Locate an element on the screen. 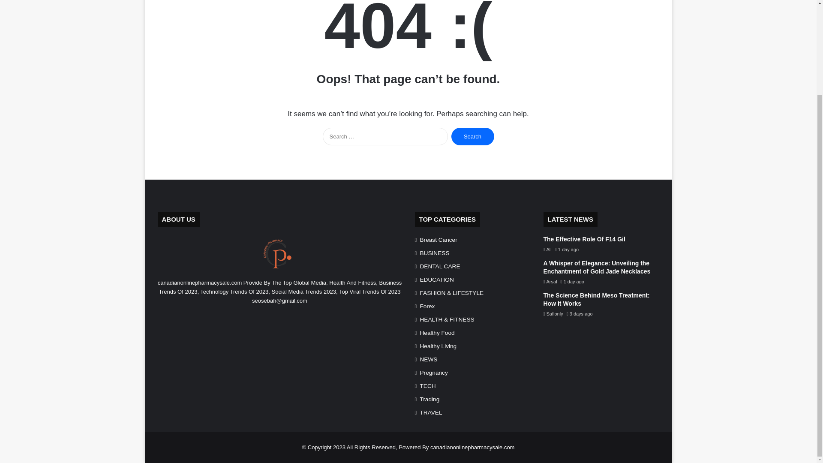 Image resolution: width=823 pixels, height=463 pixels. NEWS is located at coordinates (429, 359).